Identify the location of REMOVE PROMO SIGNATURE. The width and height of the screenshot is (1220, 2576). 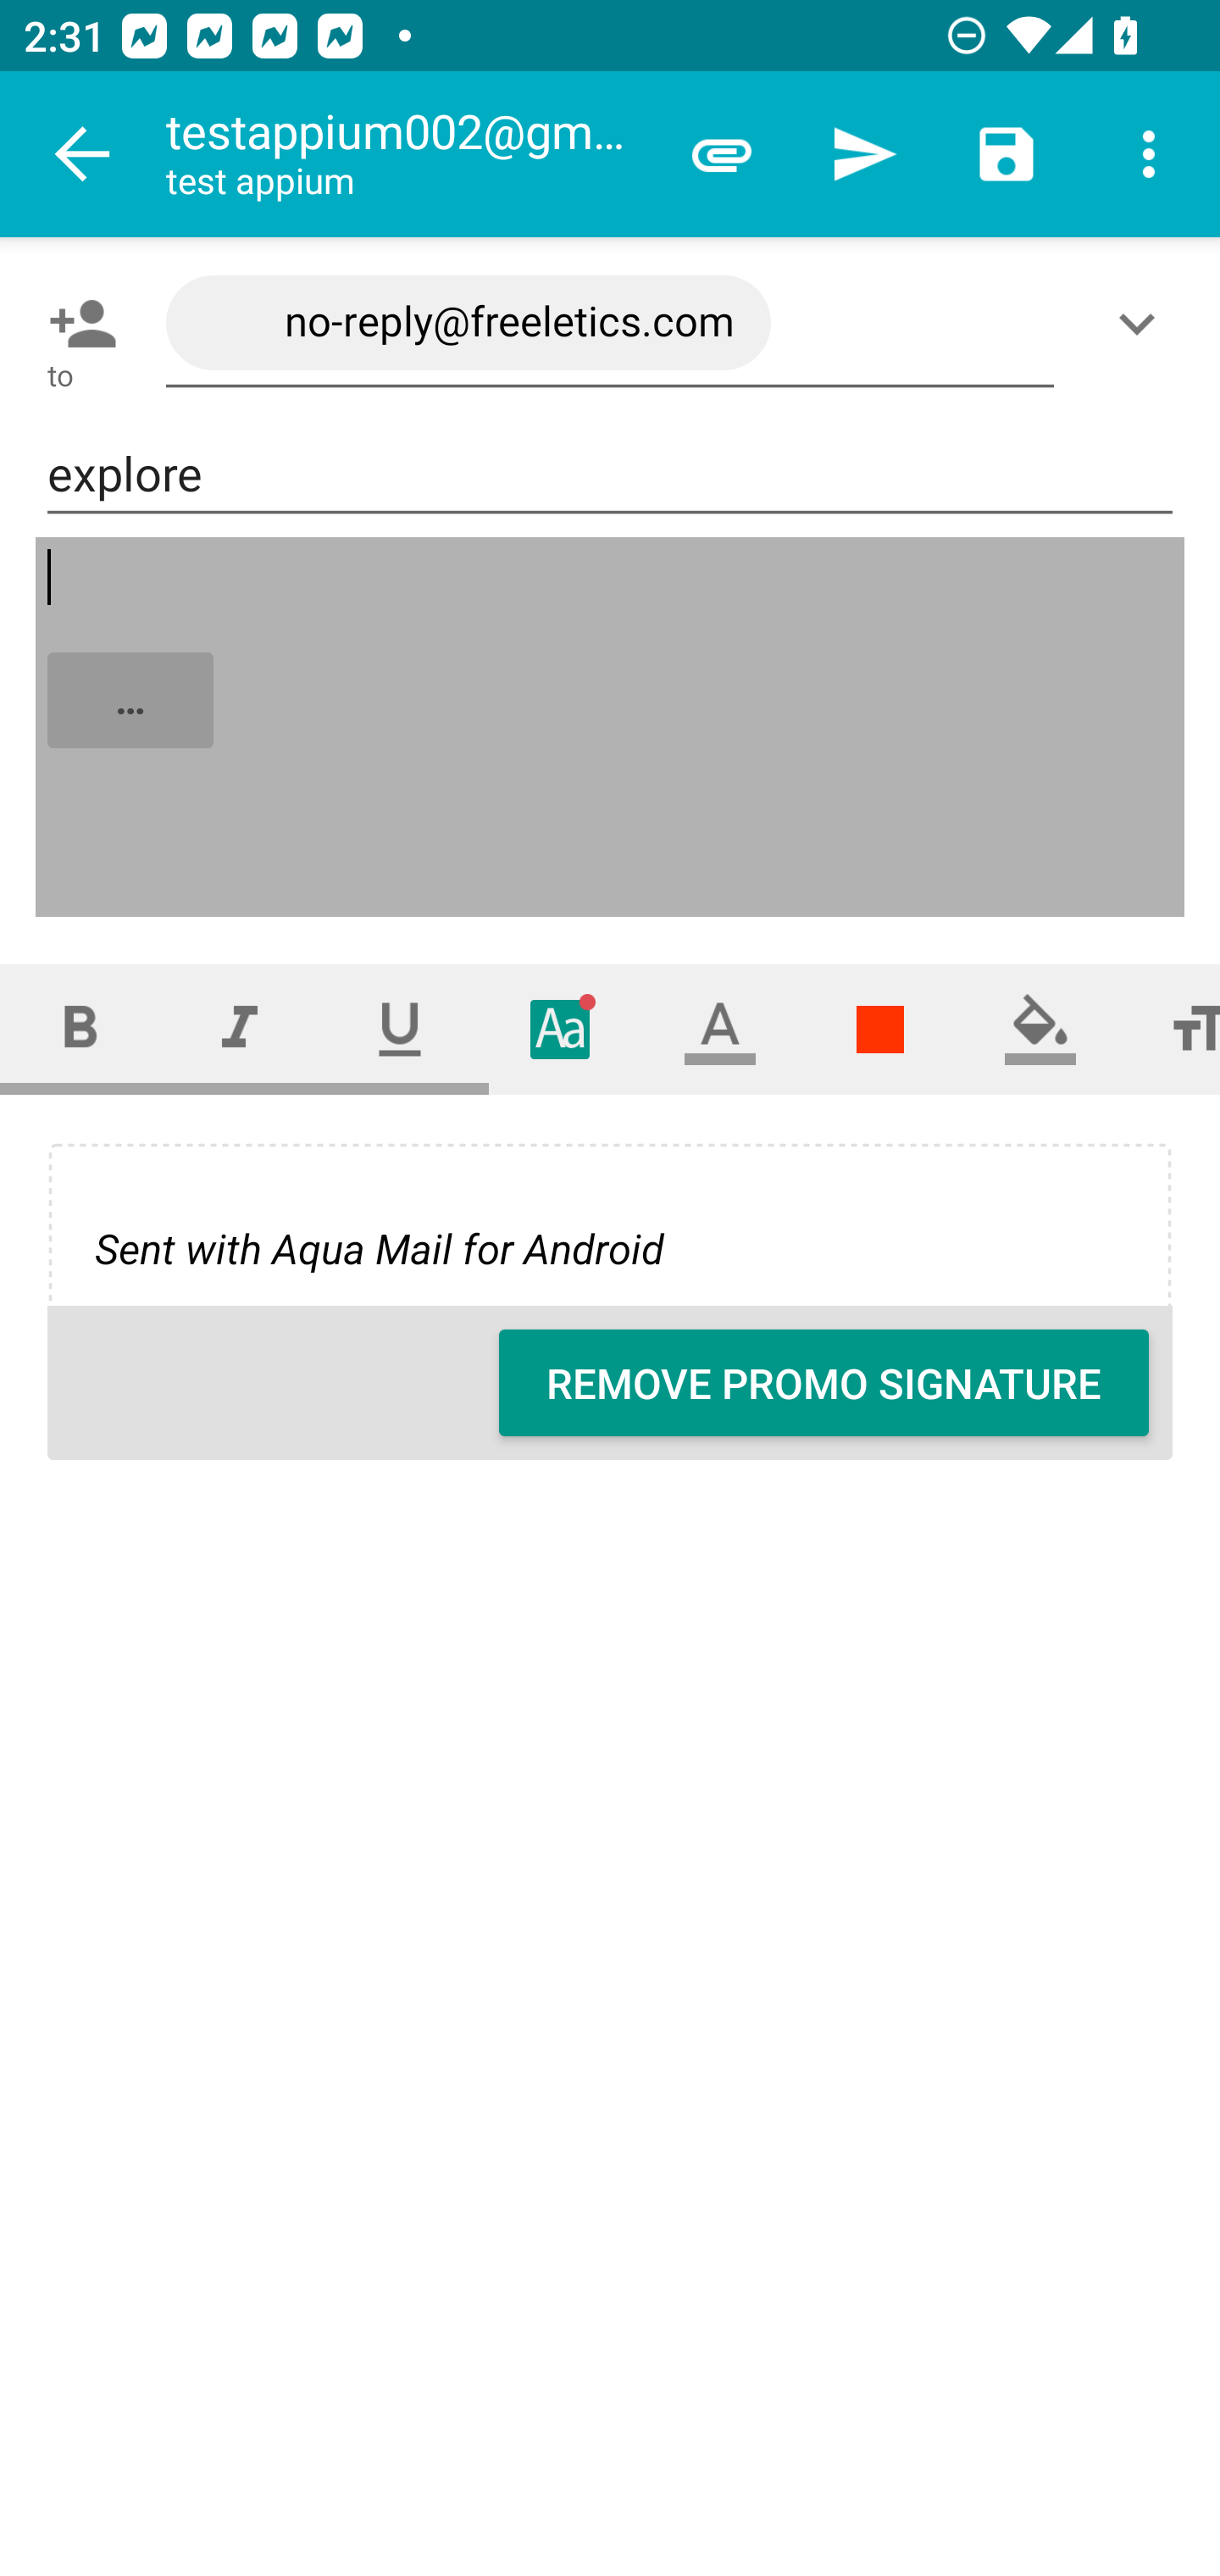
(823, 1383).